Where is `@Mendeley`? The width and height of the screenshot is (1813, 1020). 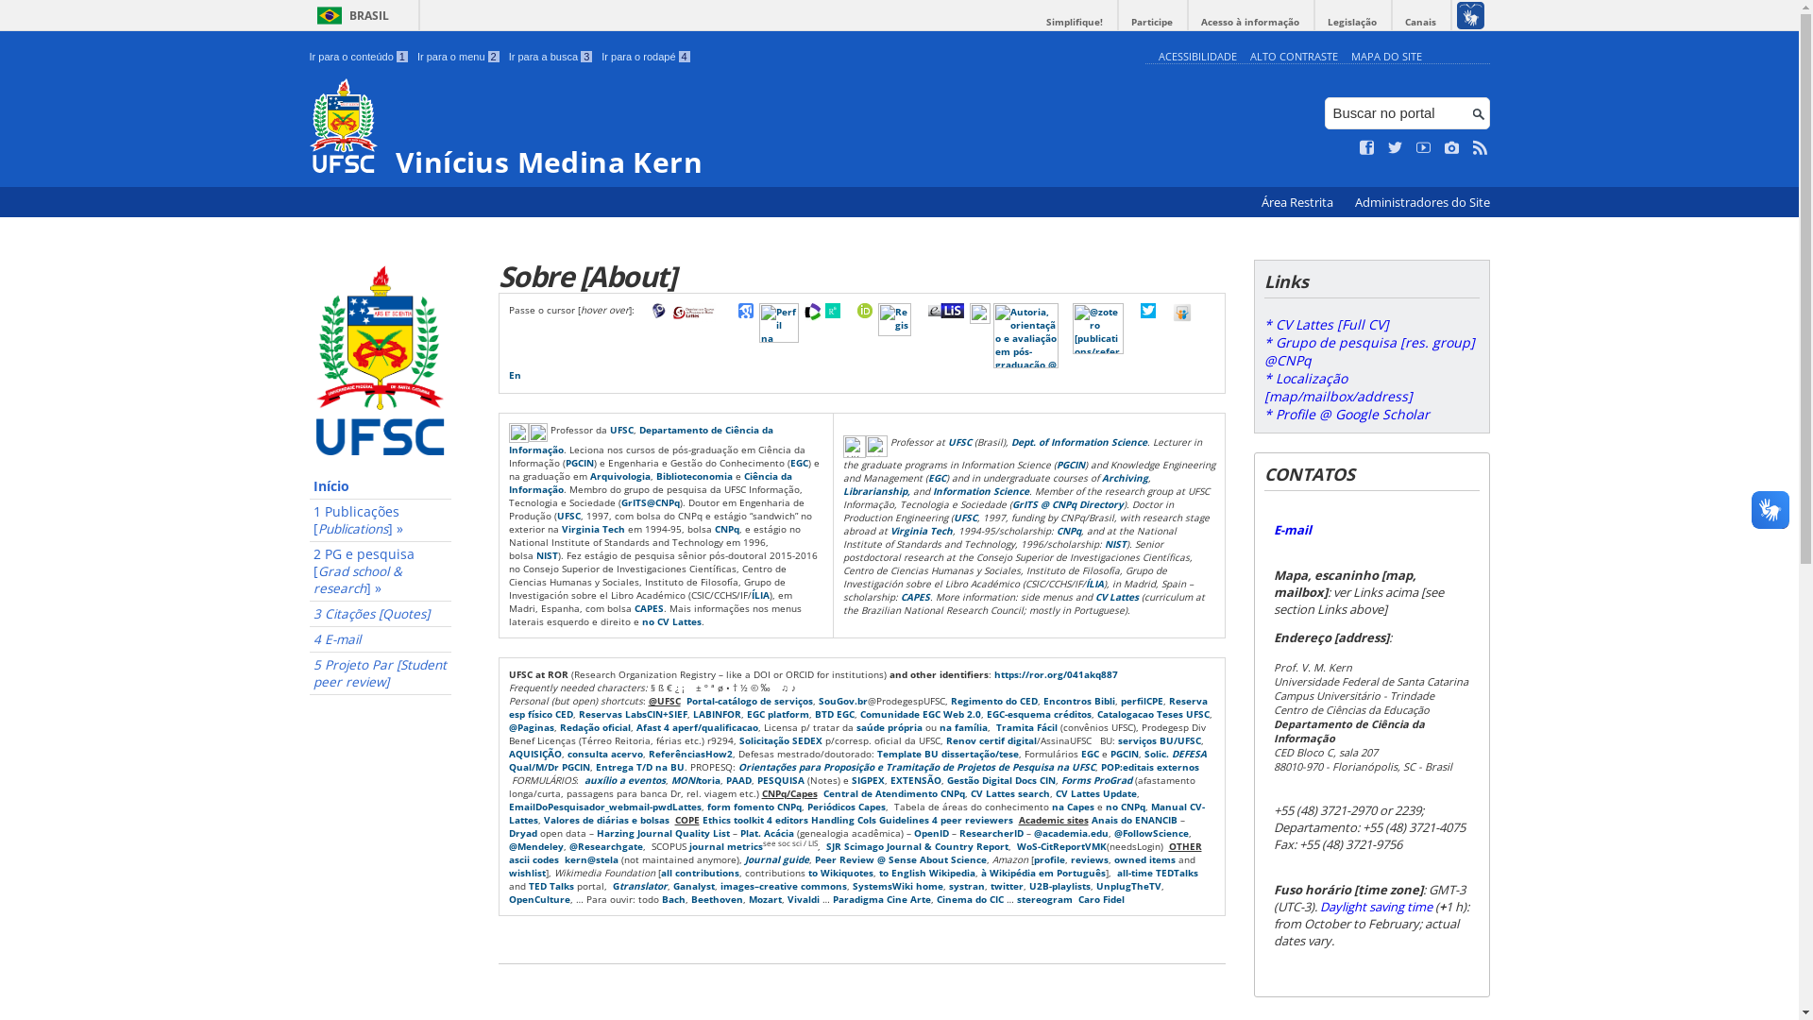
@Mendeley is located at coordinates (535, 846).